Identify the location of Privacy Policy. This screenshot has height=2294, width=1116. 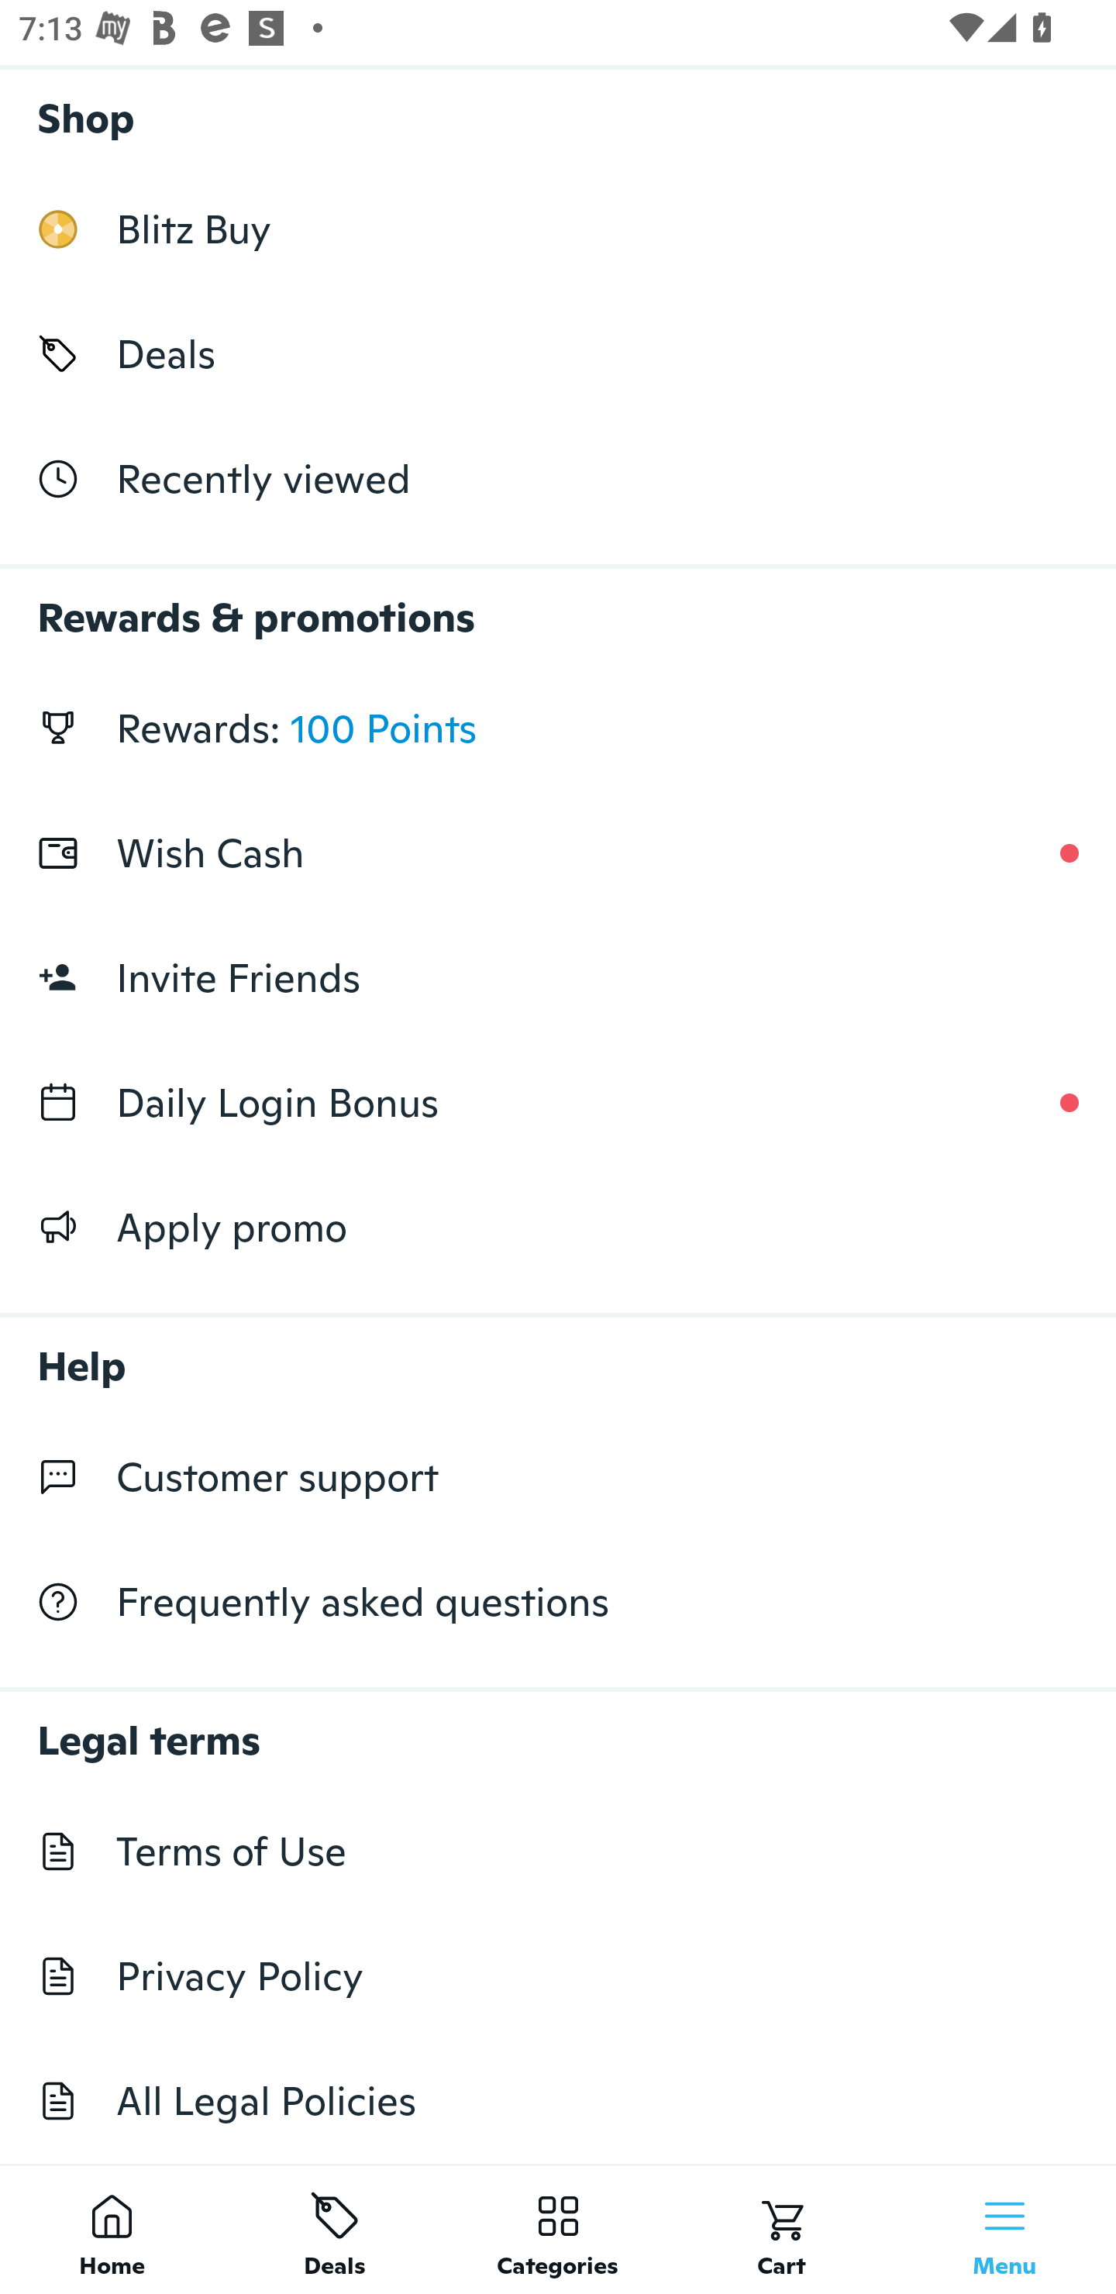
(558, 1976).